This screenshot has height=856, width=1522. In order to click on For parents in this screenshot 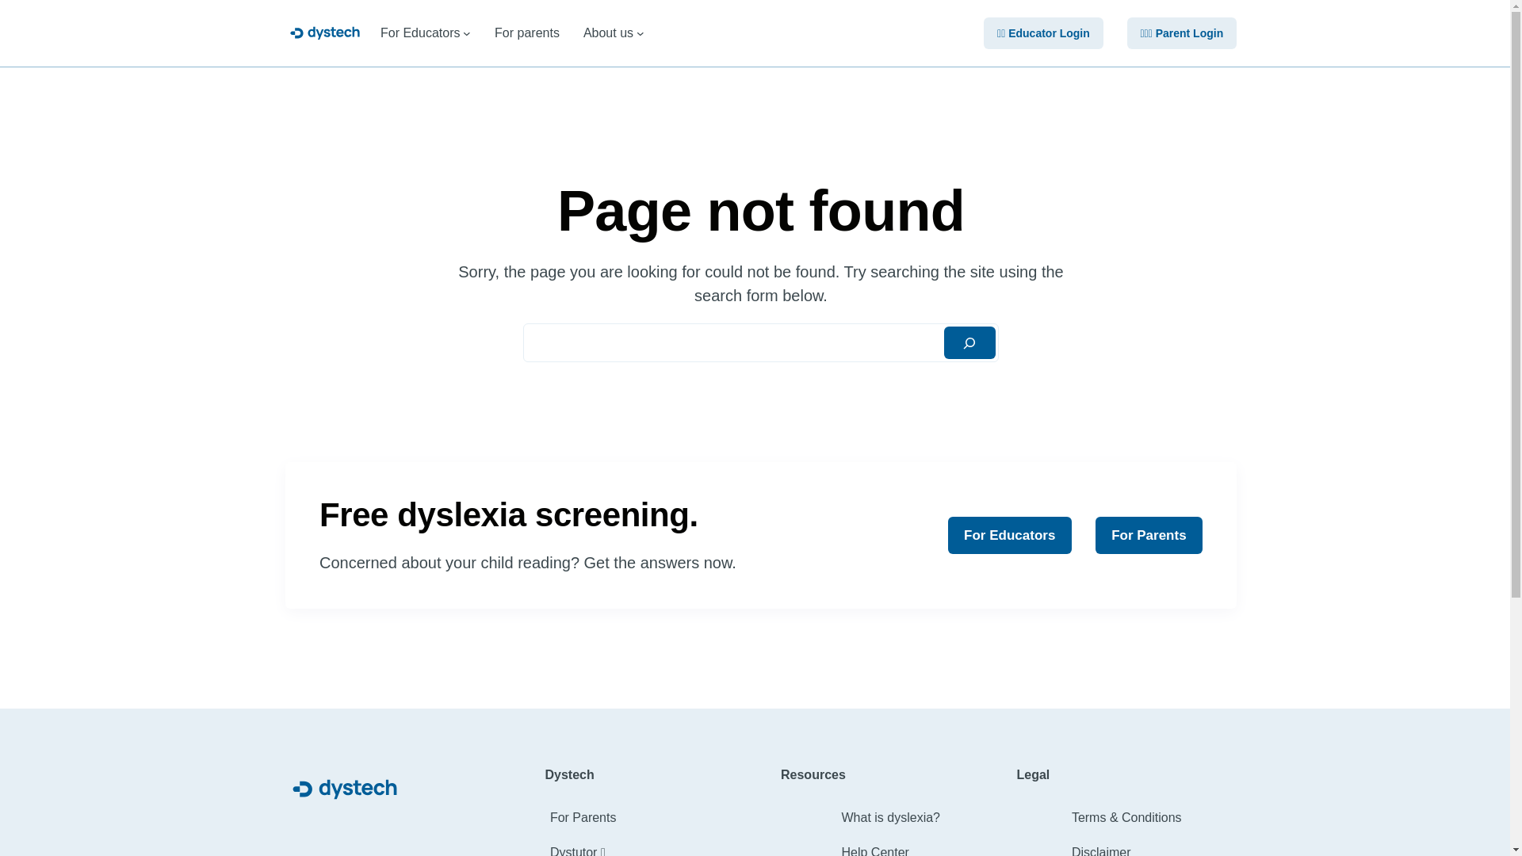, I will do `click(527, 33)`.